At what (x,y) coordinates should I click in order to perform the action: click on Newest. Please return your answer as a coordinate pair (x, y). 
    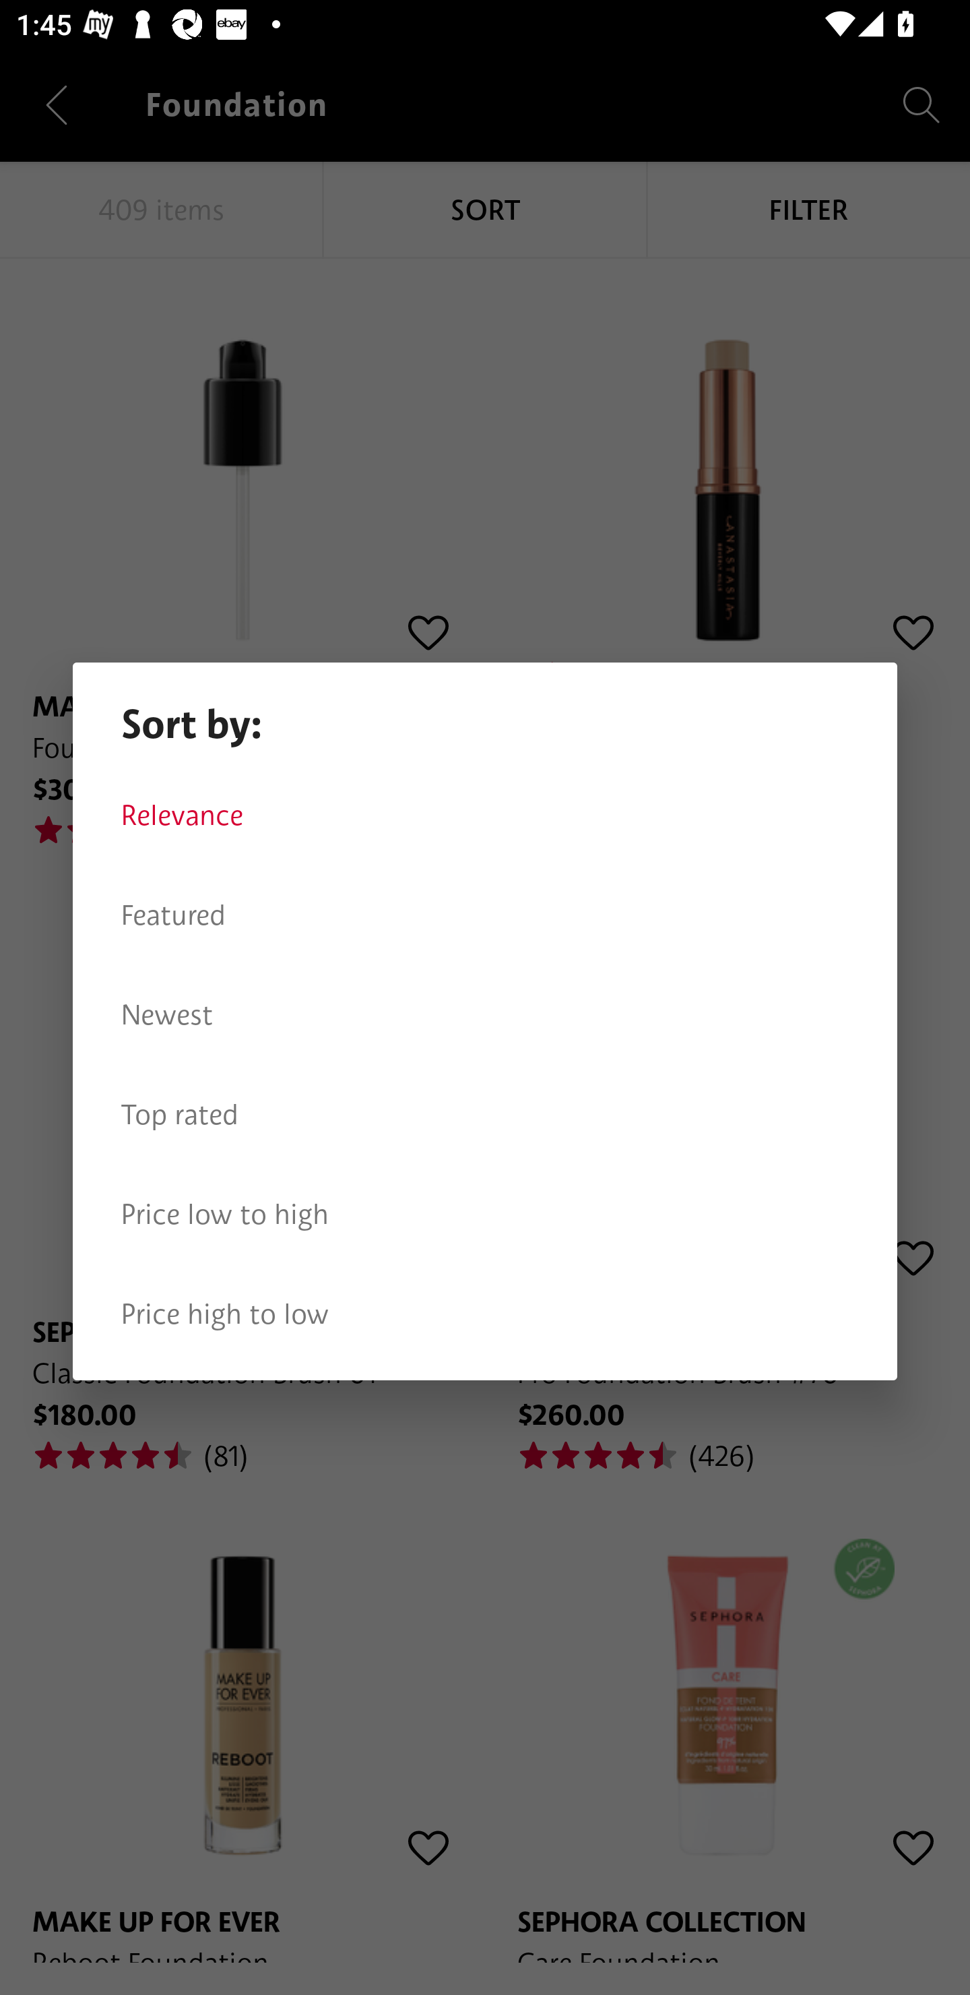
    Looking at the image, I should click on (485, 1015).